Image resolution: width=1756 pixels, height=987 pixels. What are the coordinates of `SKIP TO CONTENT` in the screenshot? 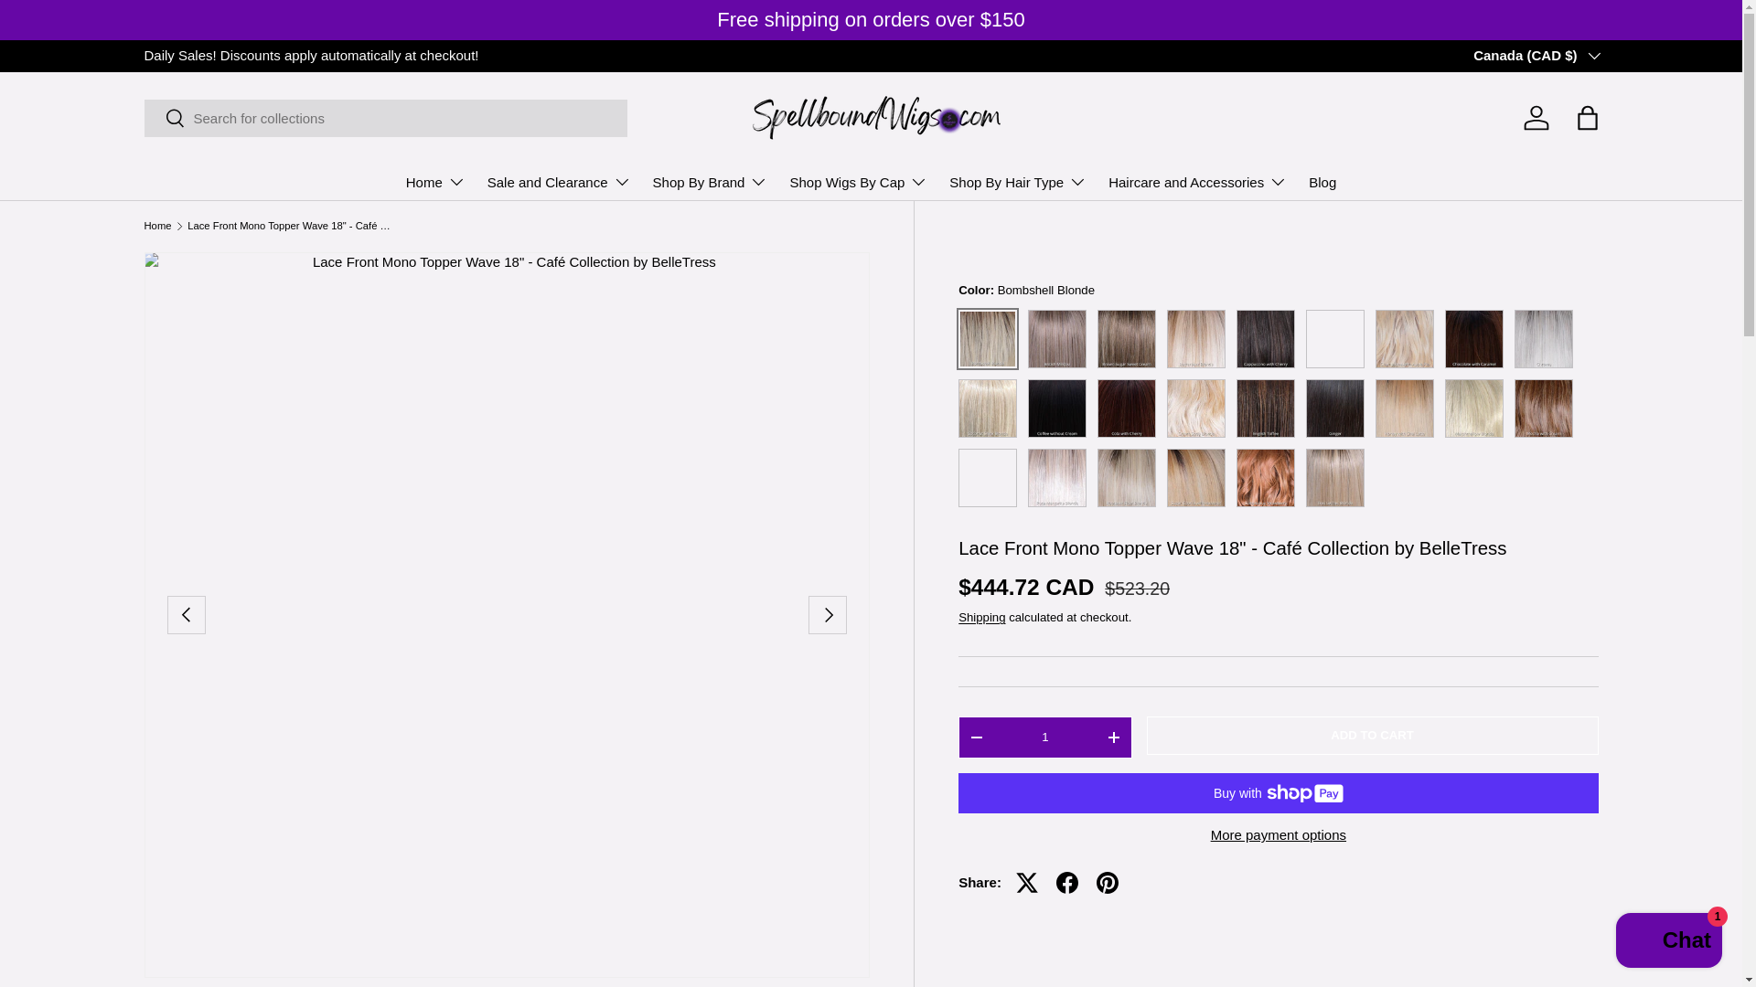 It's located at (82, 26).